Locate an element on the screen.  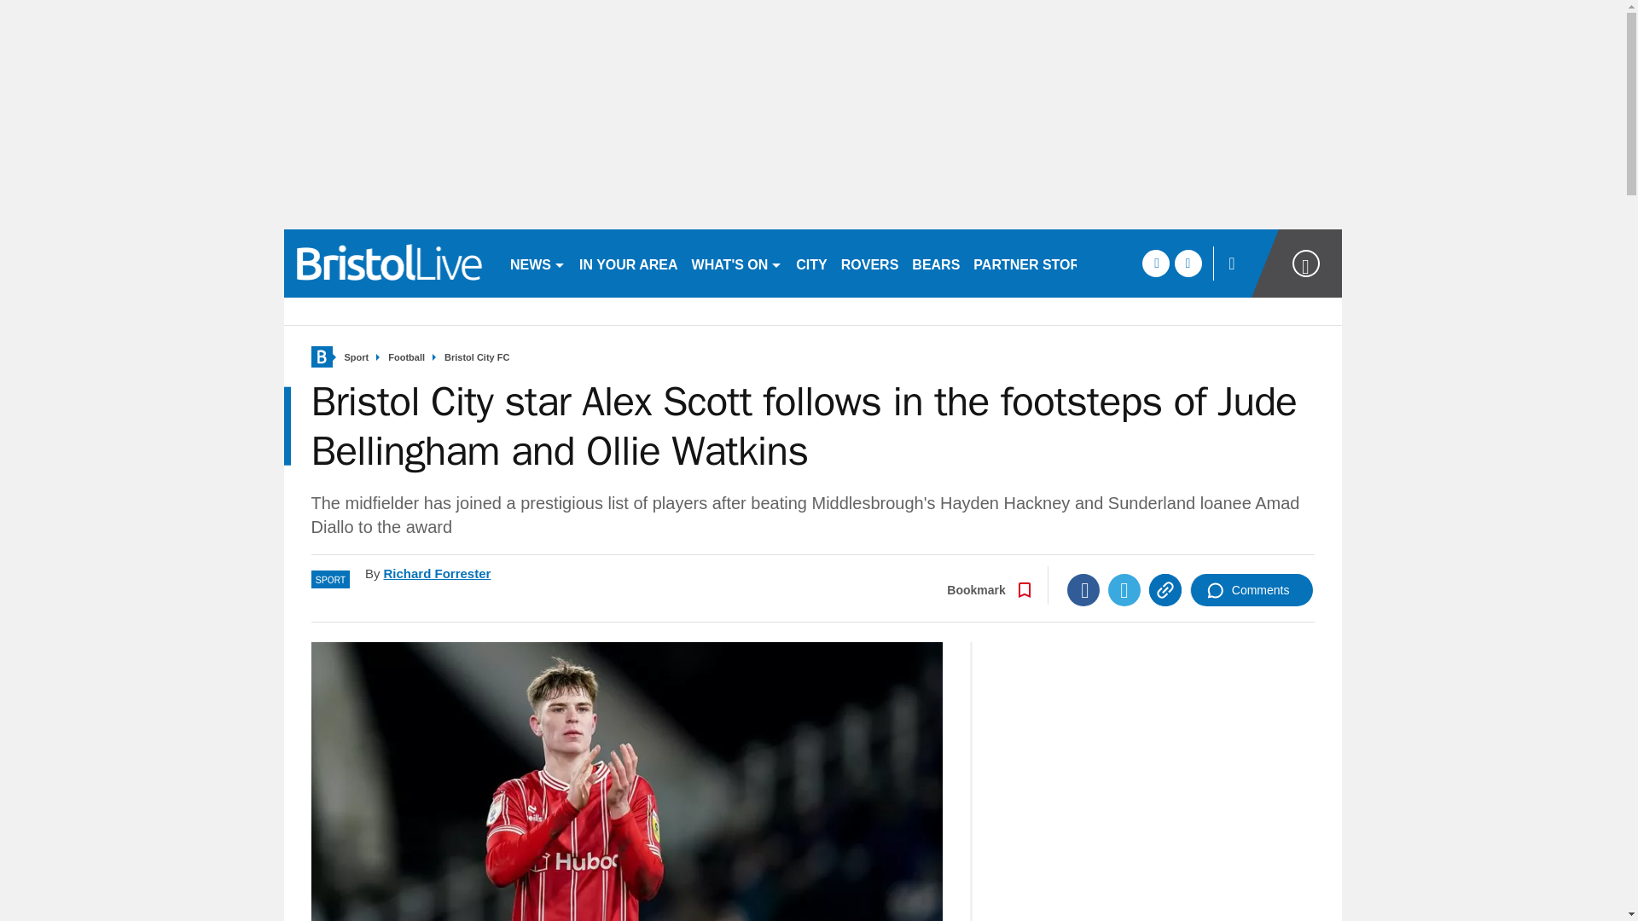
NEWS is located at coordinates (537, 263).